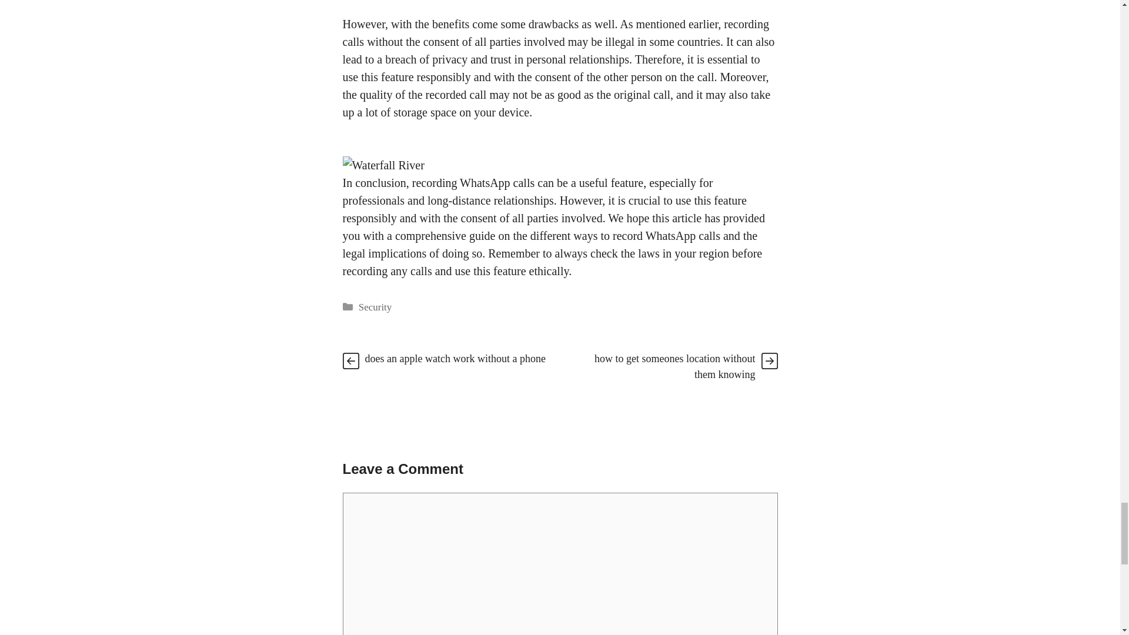 Image resolution: width=1129 pixels, height=635 pixels. Describe the element at coordinates (375, 306) in the screenshot. I see `Security` at that location.